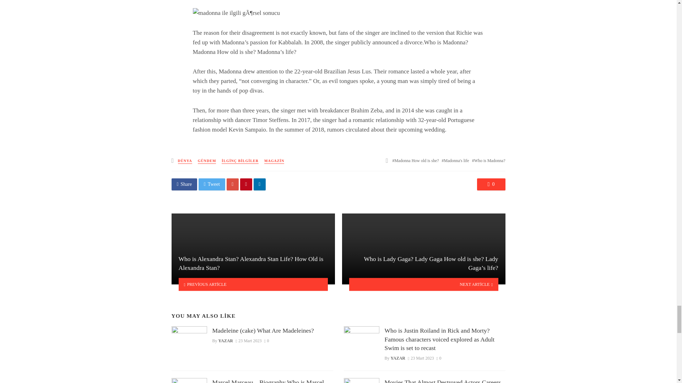 The width and height of the screenshot is (682, 383). I want to click on 0 Comments, so click(491, 184).